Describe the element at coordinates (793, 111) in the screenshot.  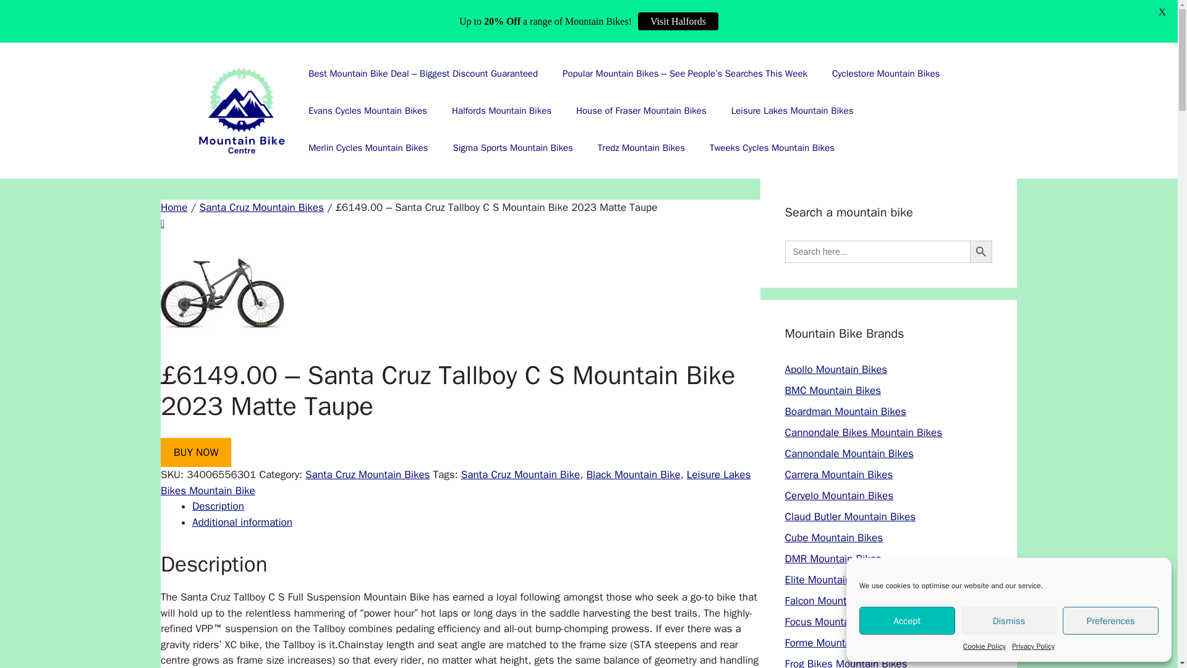
I see `Leisure Lakes Mountain Bikes` at that location.